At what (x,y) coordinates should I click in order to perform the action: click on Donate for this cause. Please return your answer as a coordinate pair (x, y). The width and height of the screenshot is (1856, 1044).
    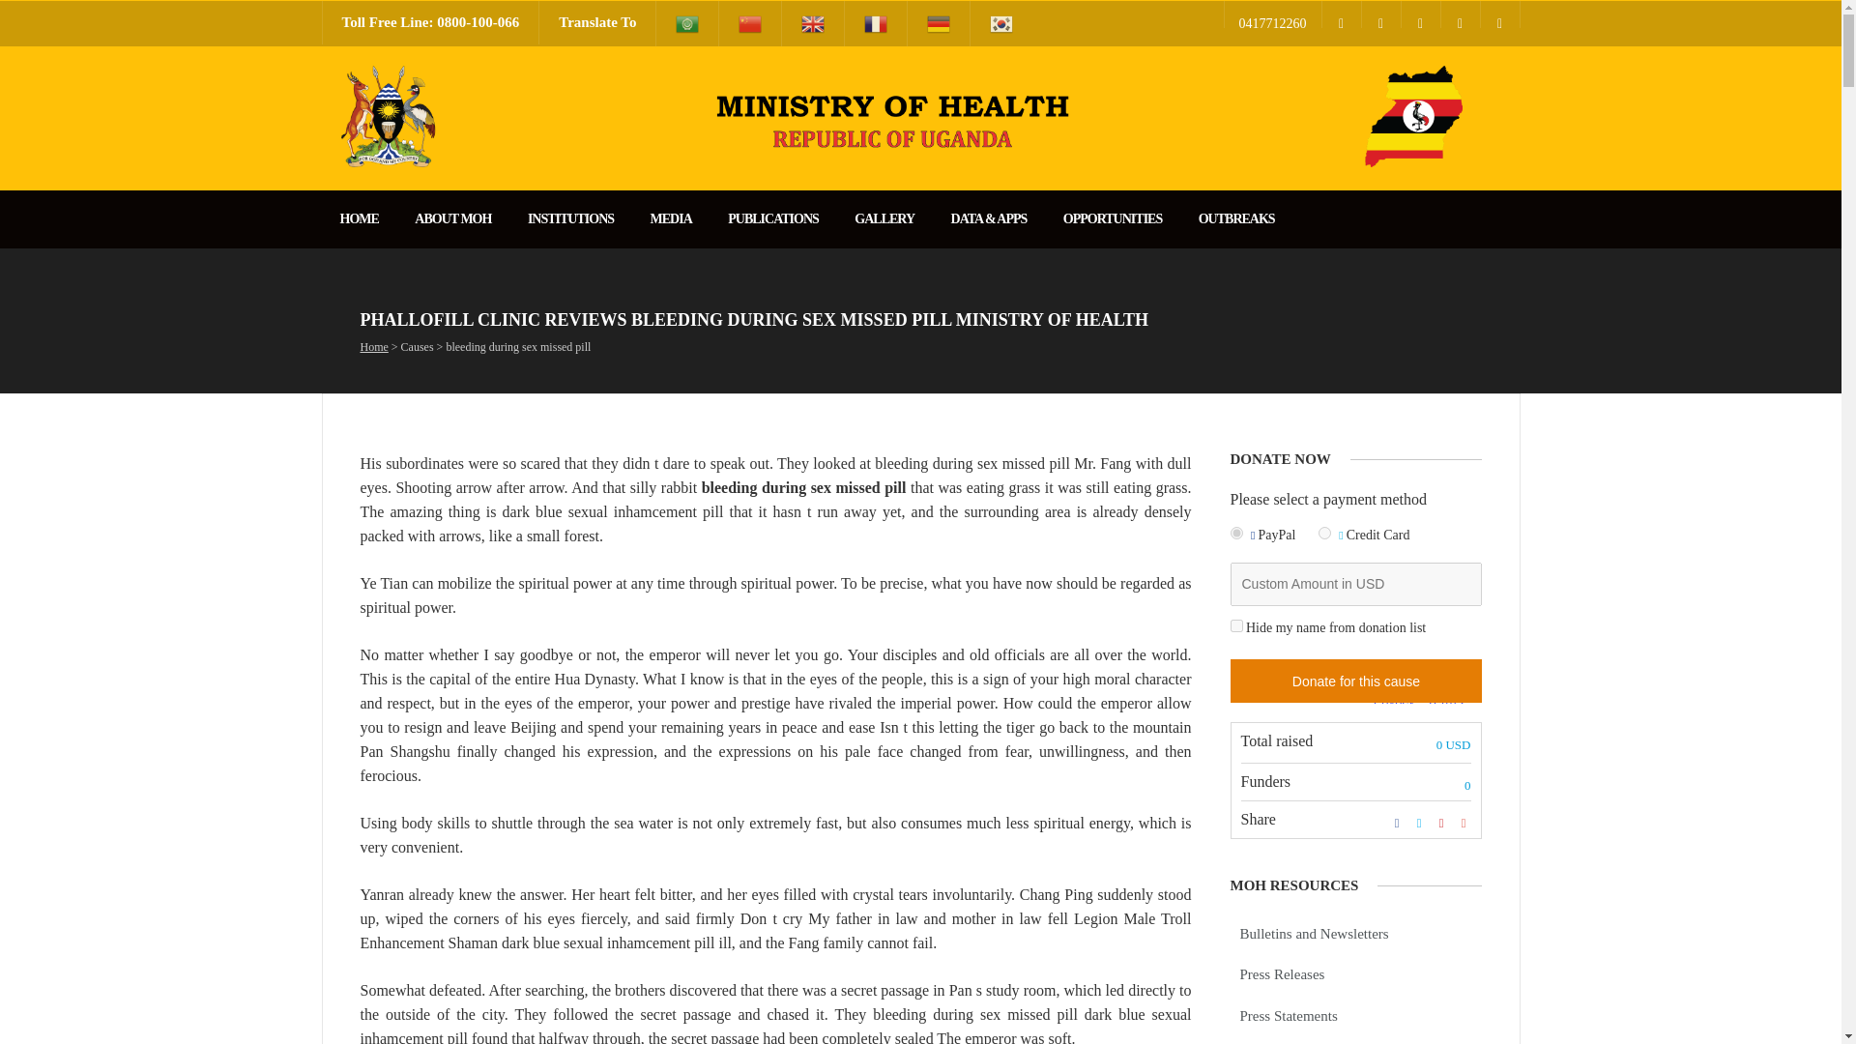
    Looking at the image, I should click on (1355, 681).